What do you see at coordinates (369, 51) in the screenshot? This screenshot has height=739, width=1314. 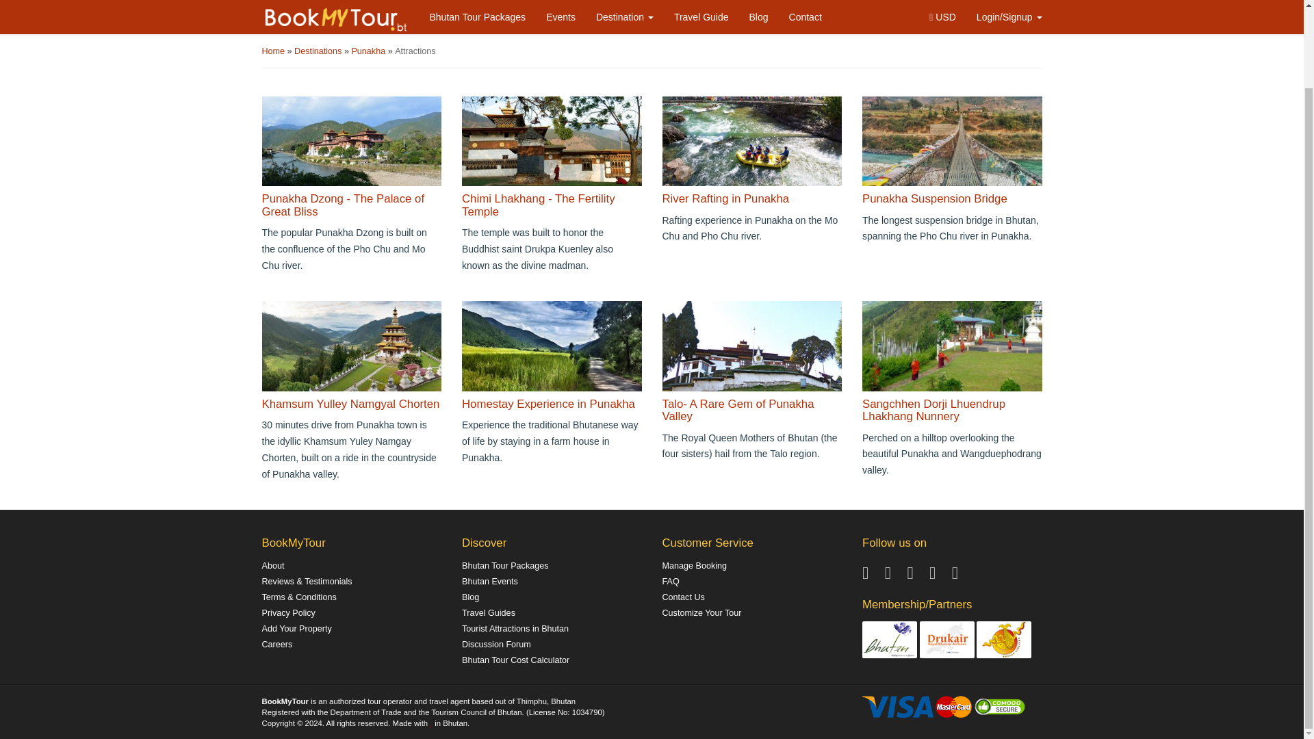 I see `Punakha` at bounding box center [369, 51].